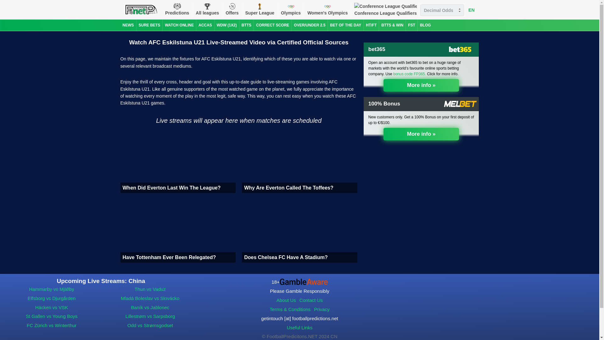 The height and width of the screenshot is (340, 604). I want to click on BET OF THE DAY, so click(345, 25).